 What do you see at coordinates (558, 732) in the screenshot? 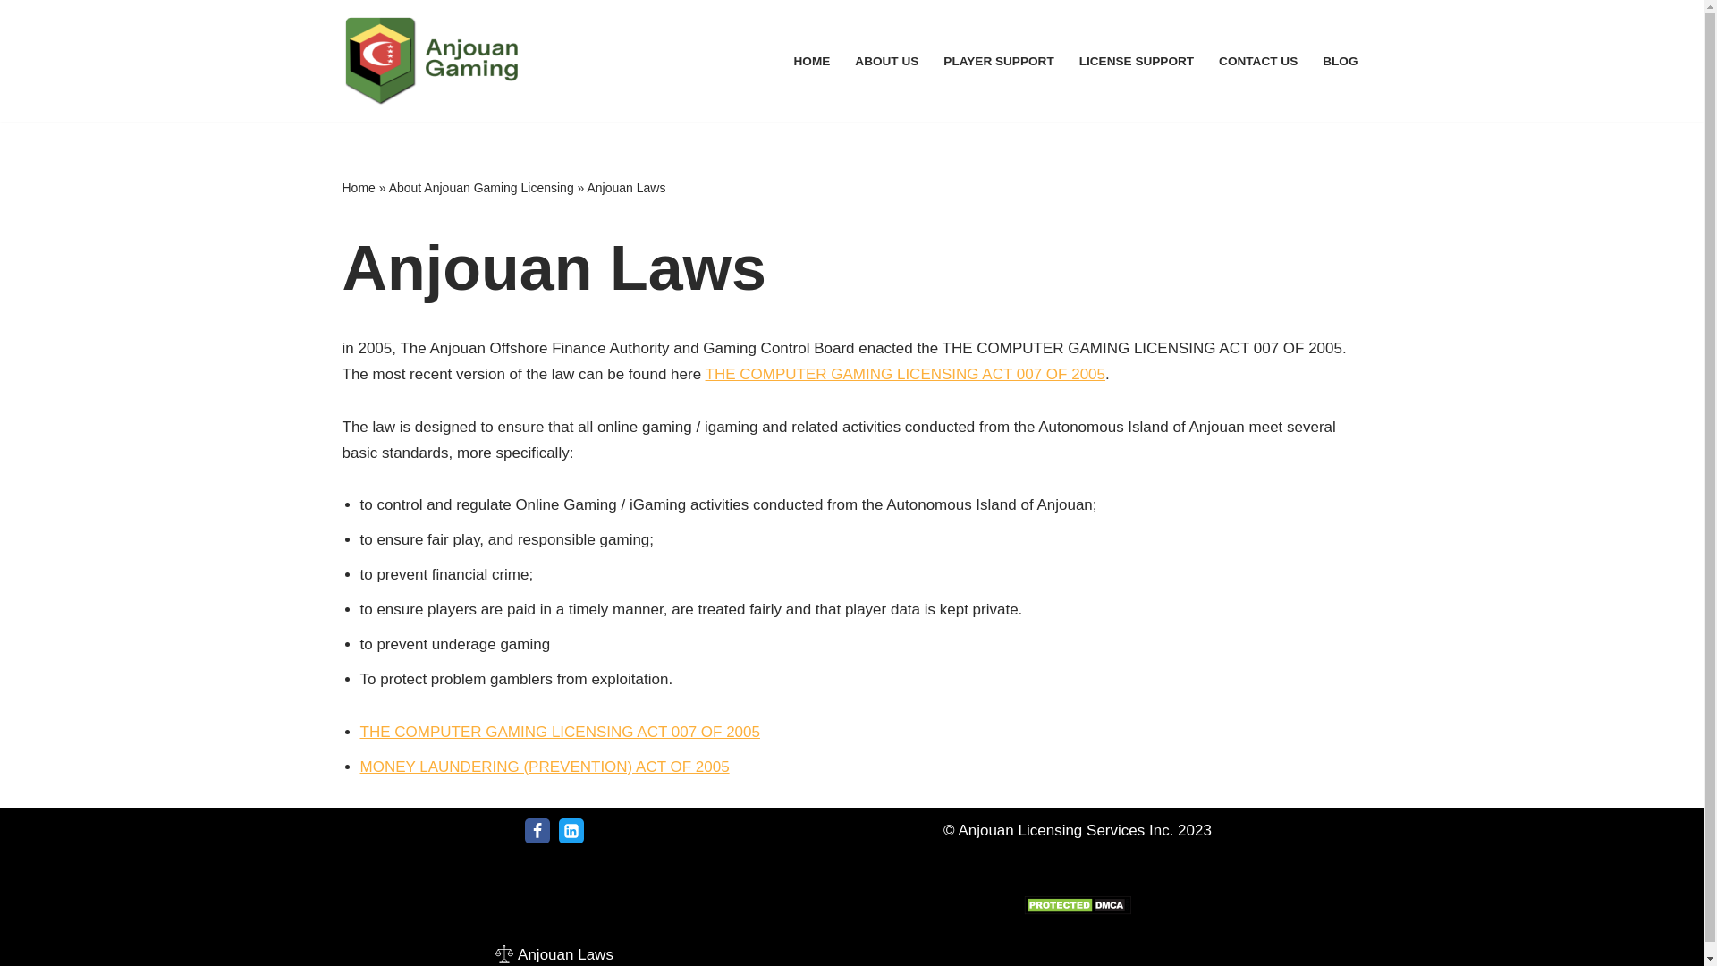
I see `THE COMPUTER GAMING LICENSING ACT 007 OF 2005` at bounding box center [558, 732].